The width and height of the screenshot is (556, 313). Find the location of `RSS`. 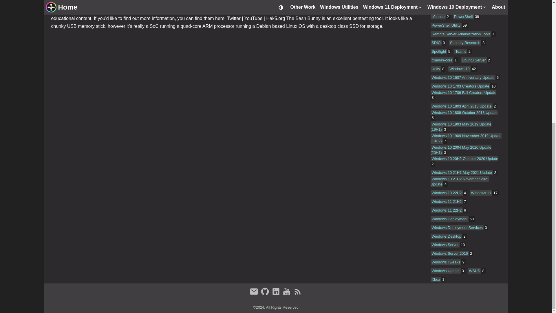

RSS is located at coordinates (298, 294).